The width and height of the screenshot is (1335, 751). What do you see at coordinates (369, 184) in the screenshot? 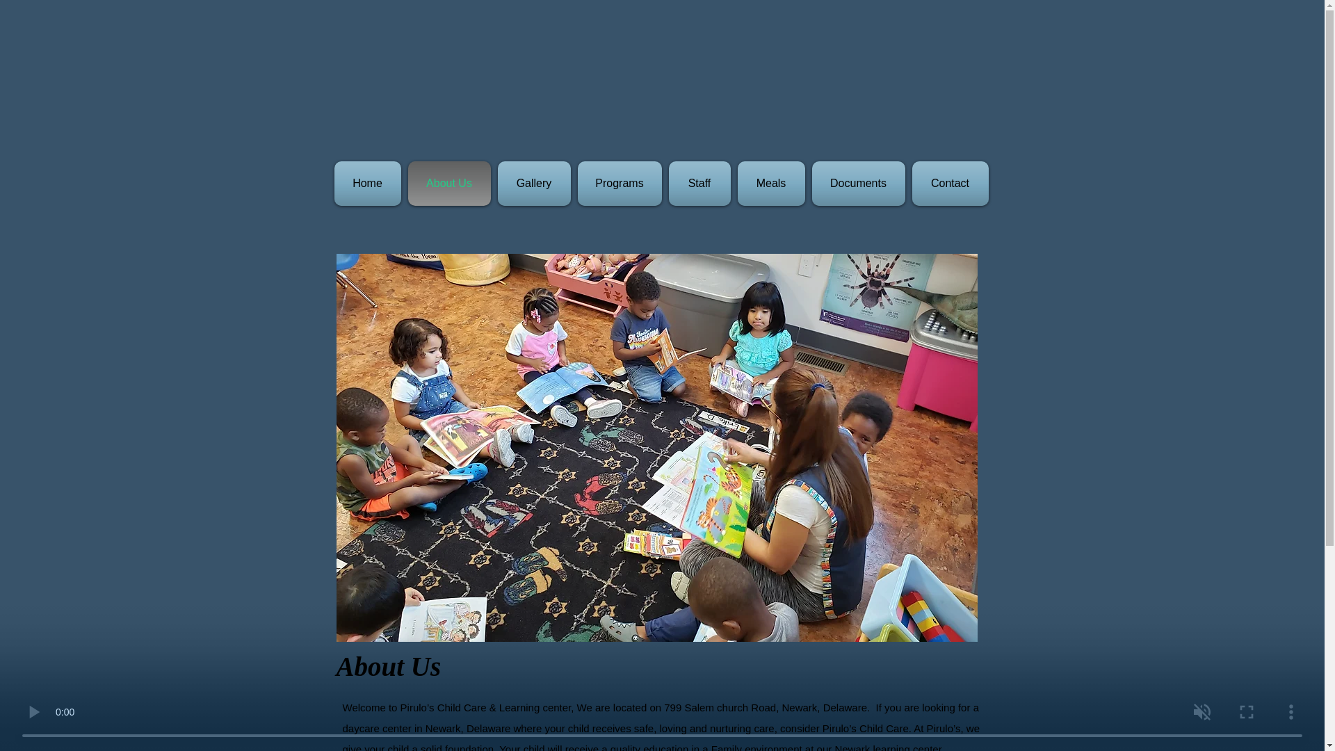
I see `Home` at bounding box center [369, 184].